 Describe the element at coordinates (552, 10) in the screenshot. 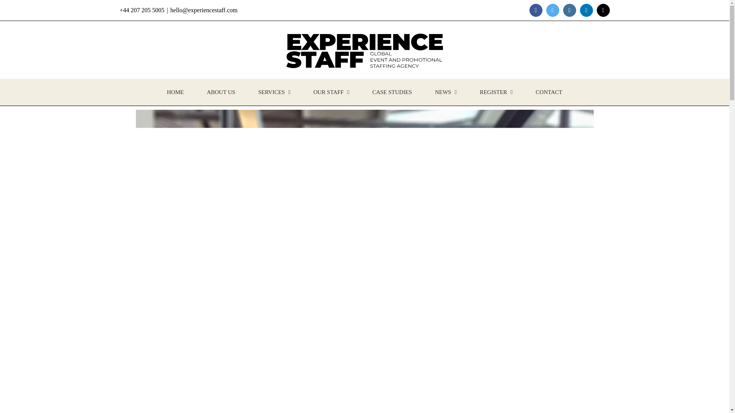

I see `Twitter` at that location.